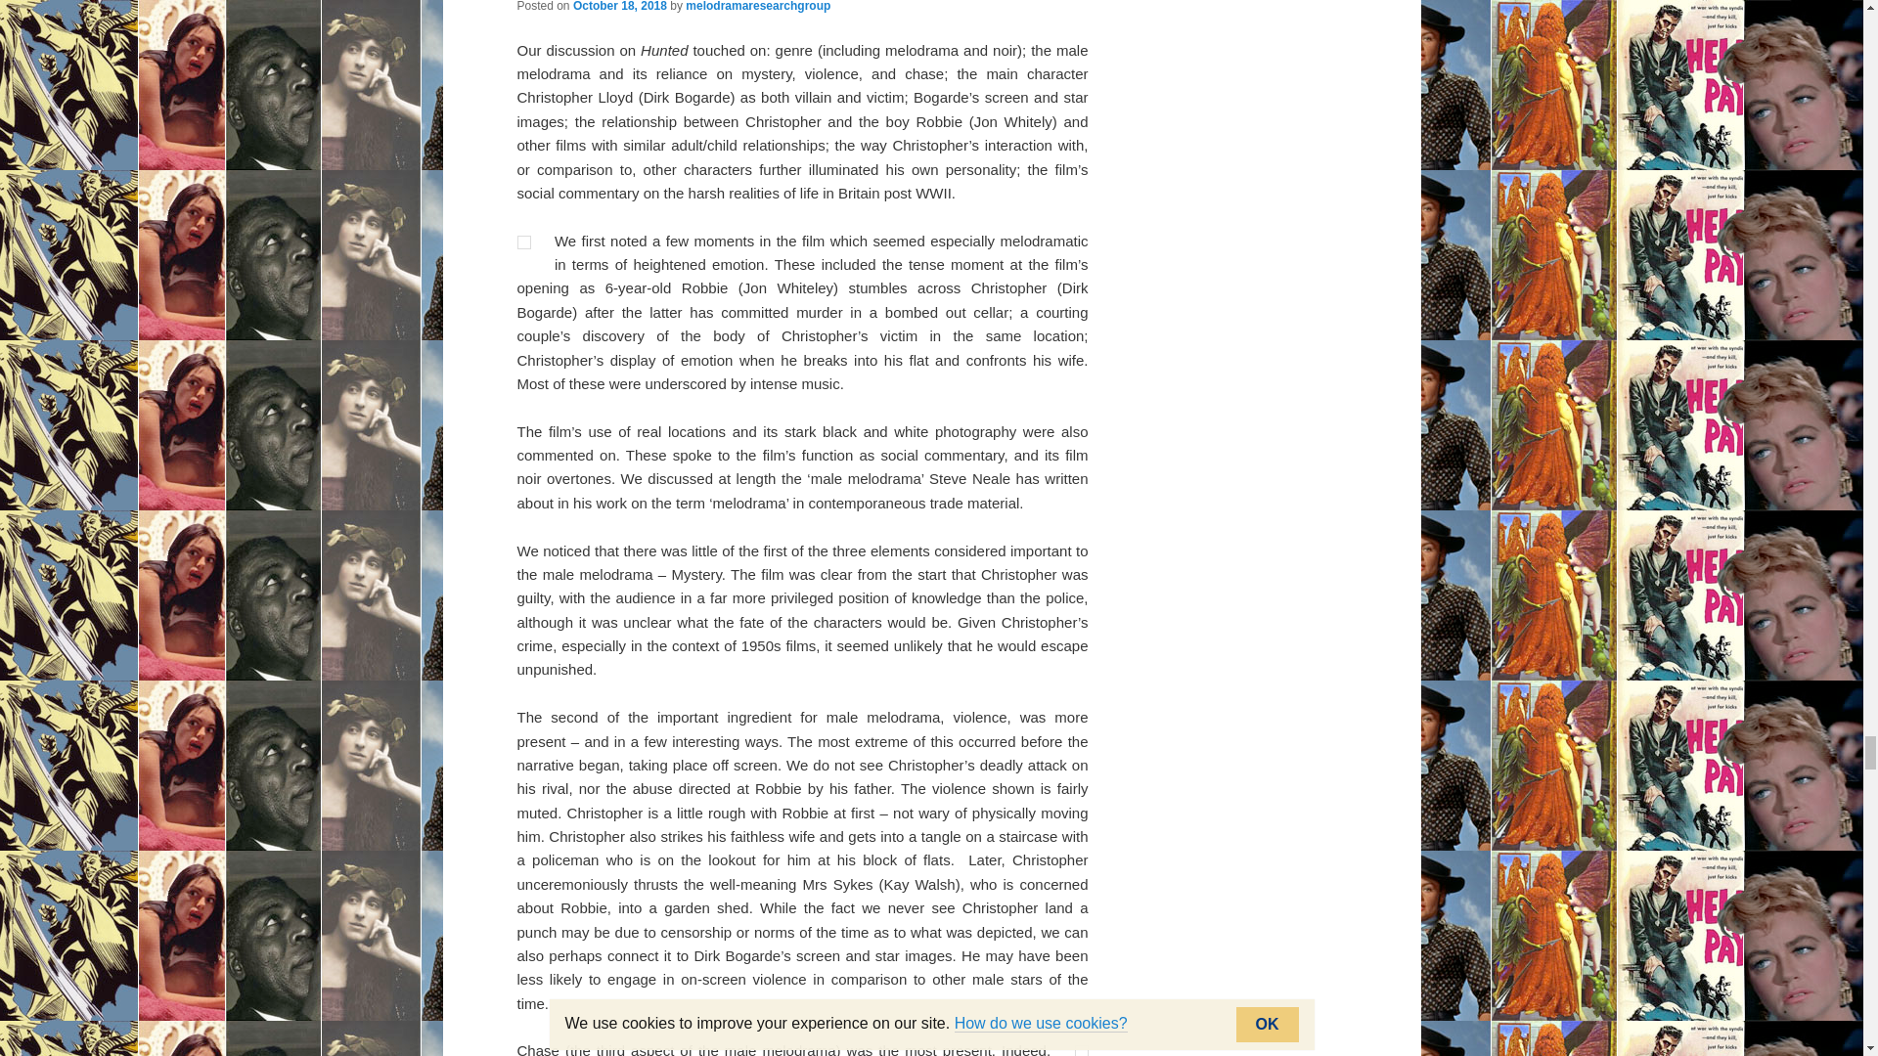  What do you see at coordinates (619, 6) in the screenshot?
I see `7:53 am` at bounding box center [619, 6].